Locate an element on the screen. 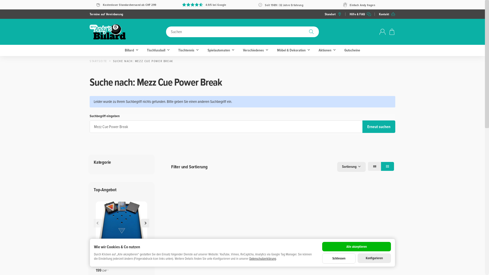 Image resolution: width=489 pixels, height=275 pixels. Konfigurieren is located at coordinates (374, 258).